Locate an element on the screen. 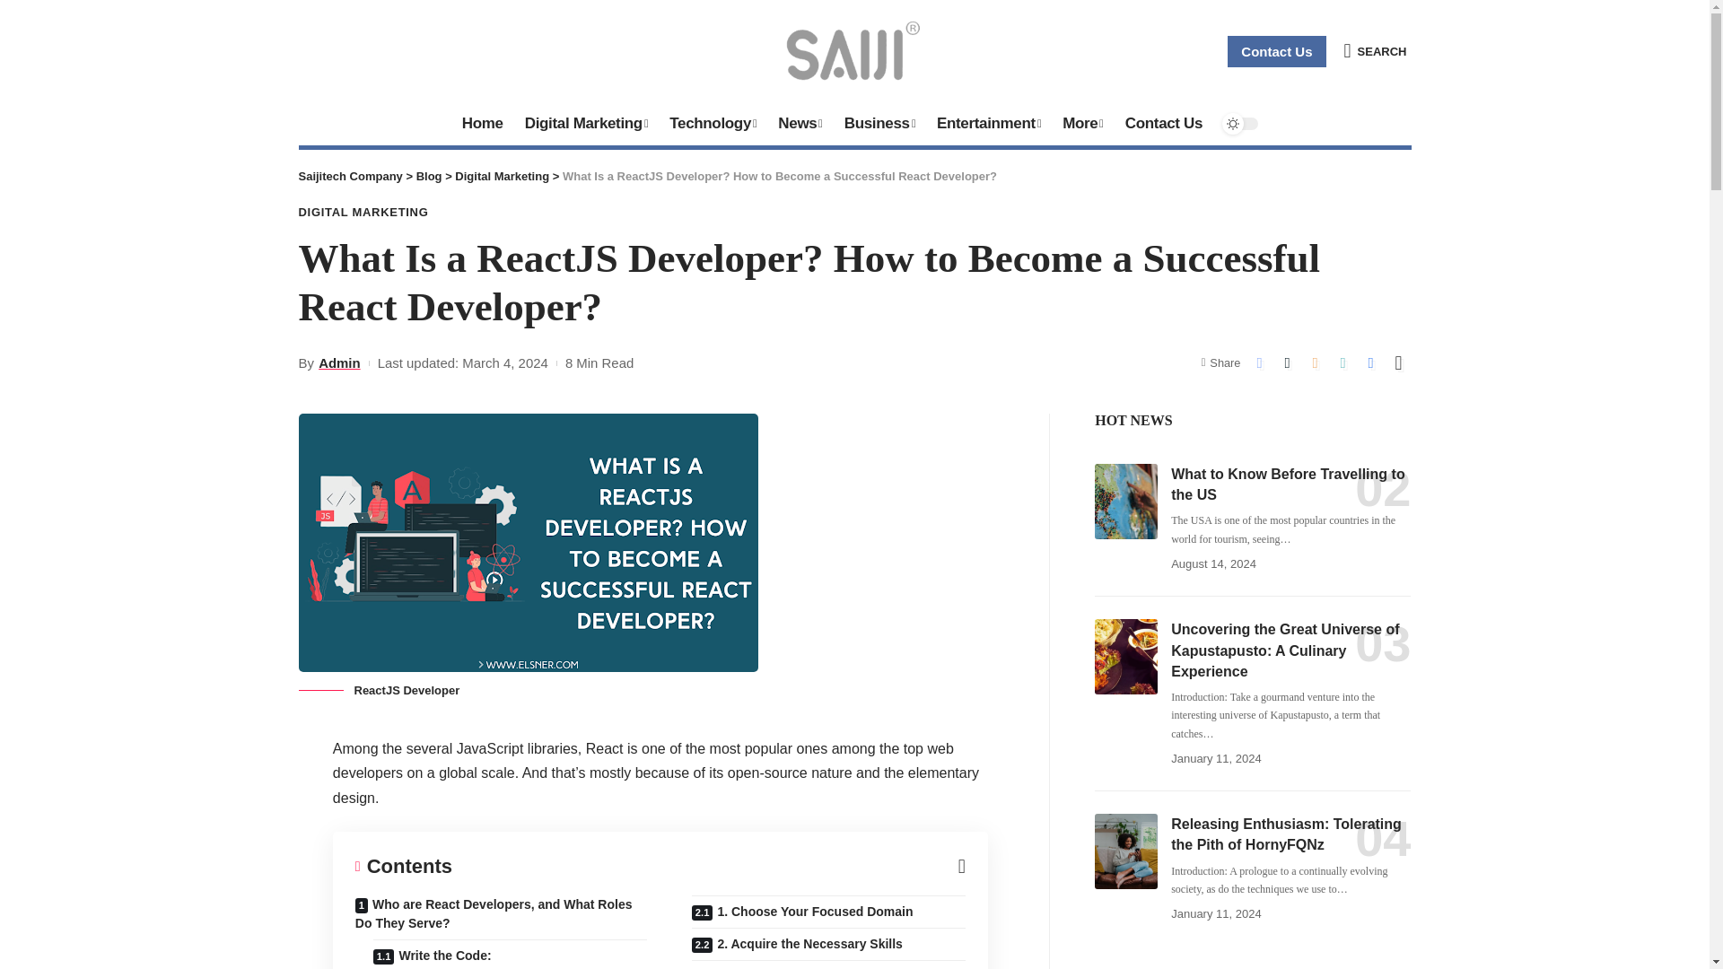 This screenshot has width=1723, height=969. Technology is located at coordinates (713, 124).